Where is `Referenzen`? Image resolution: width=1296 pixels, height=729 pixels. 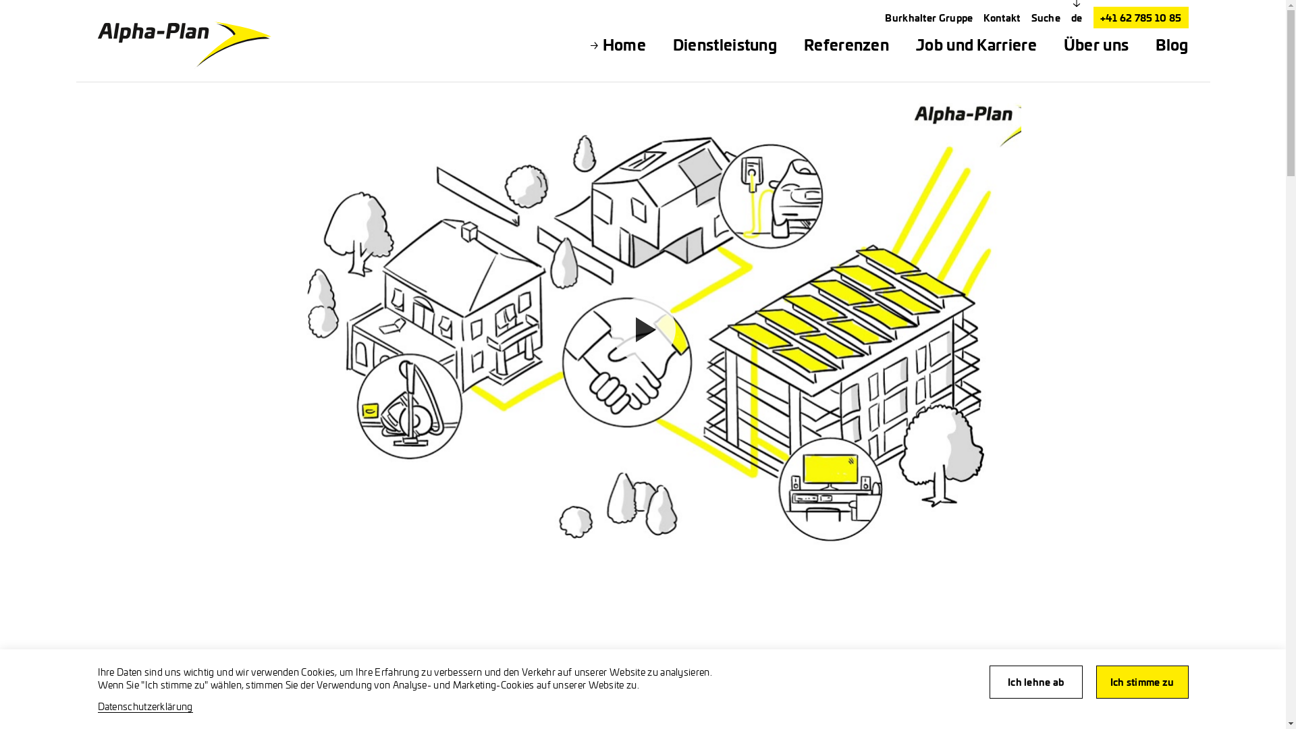 Referenzen is located at coordinates (846, 45).